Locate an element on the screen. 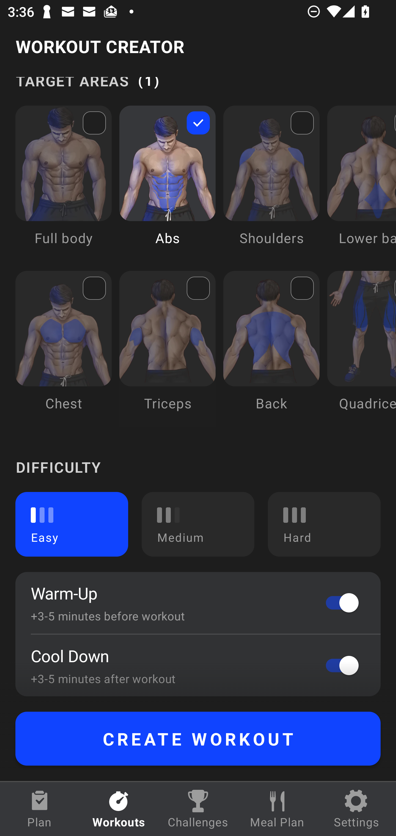  Quadriceps is located at coordinates (361, 348).